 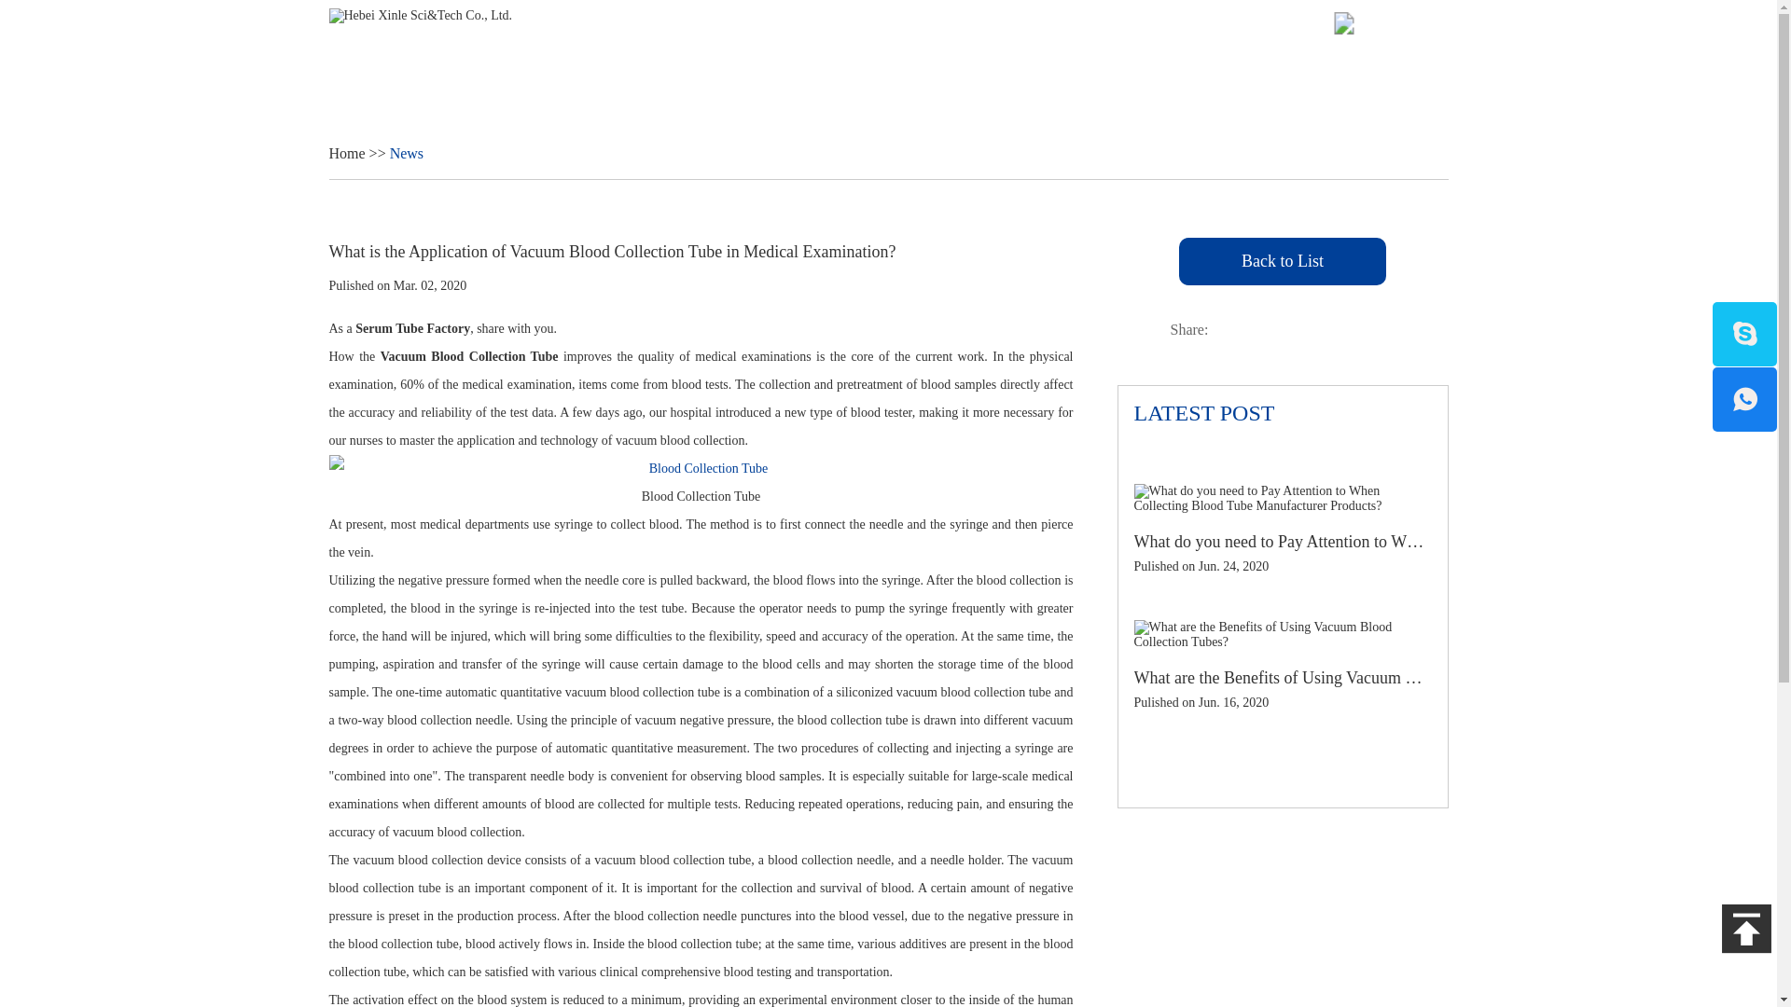 What do you see at coordinates (1121, 71) in the screenshot?
I see `About Us` at bounding box center [1121, 71].